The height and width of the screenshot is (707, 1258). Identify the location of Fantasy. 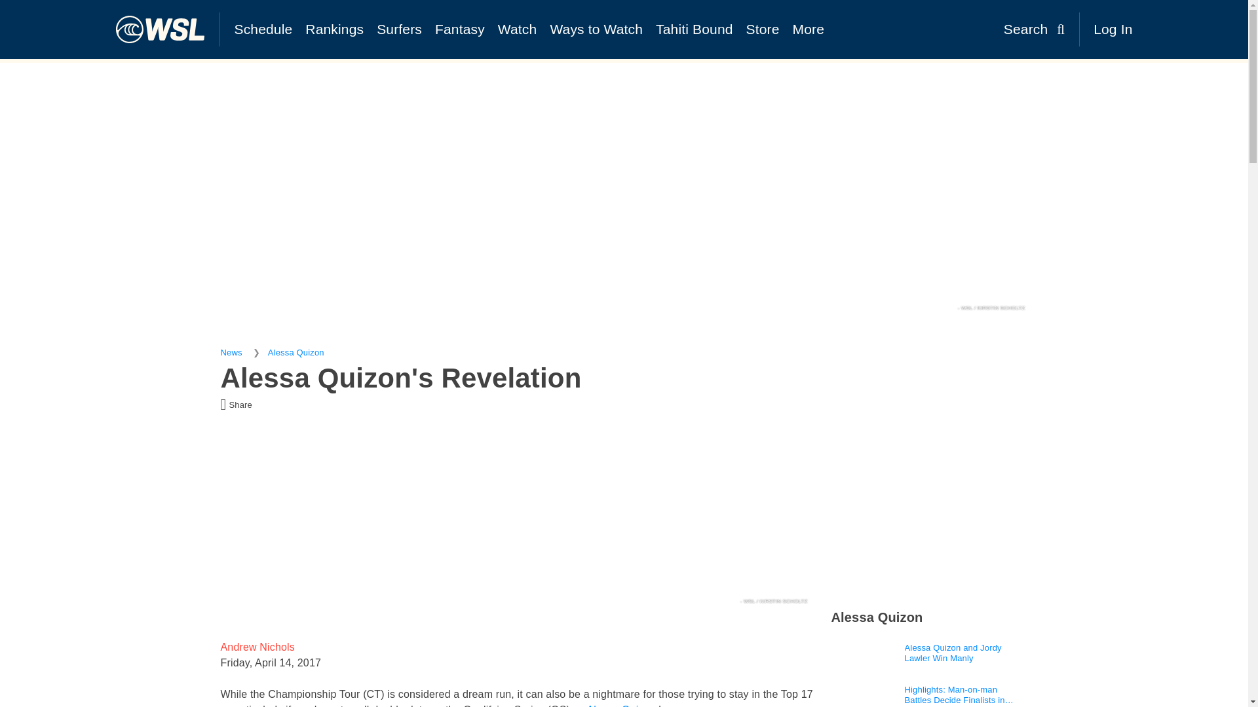
(460, 29).